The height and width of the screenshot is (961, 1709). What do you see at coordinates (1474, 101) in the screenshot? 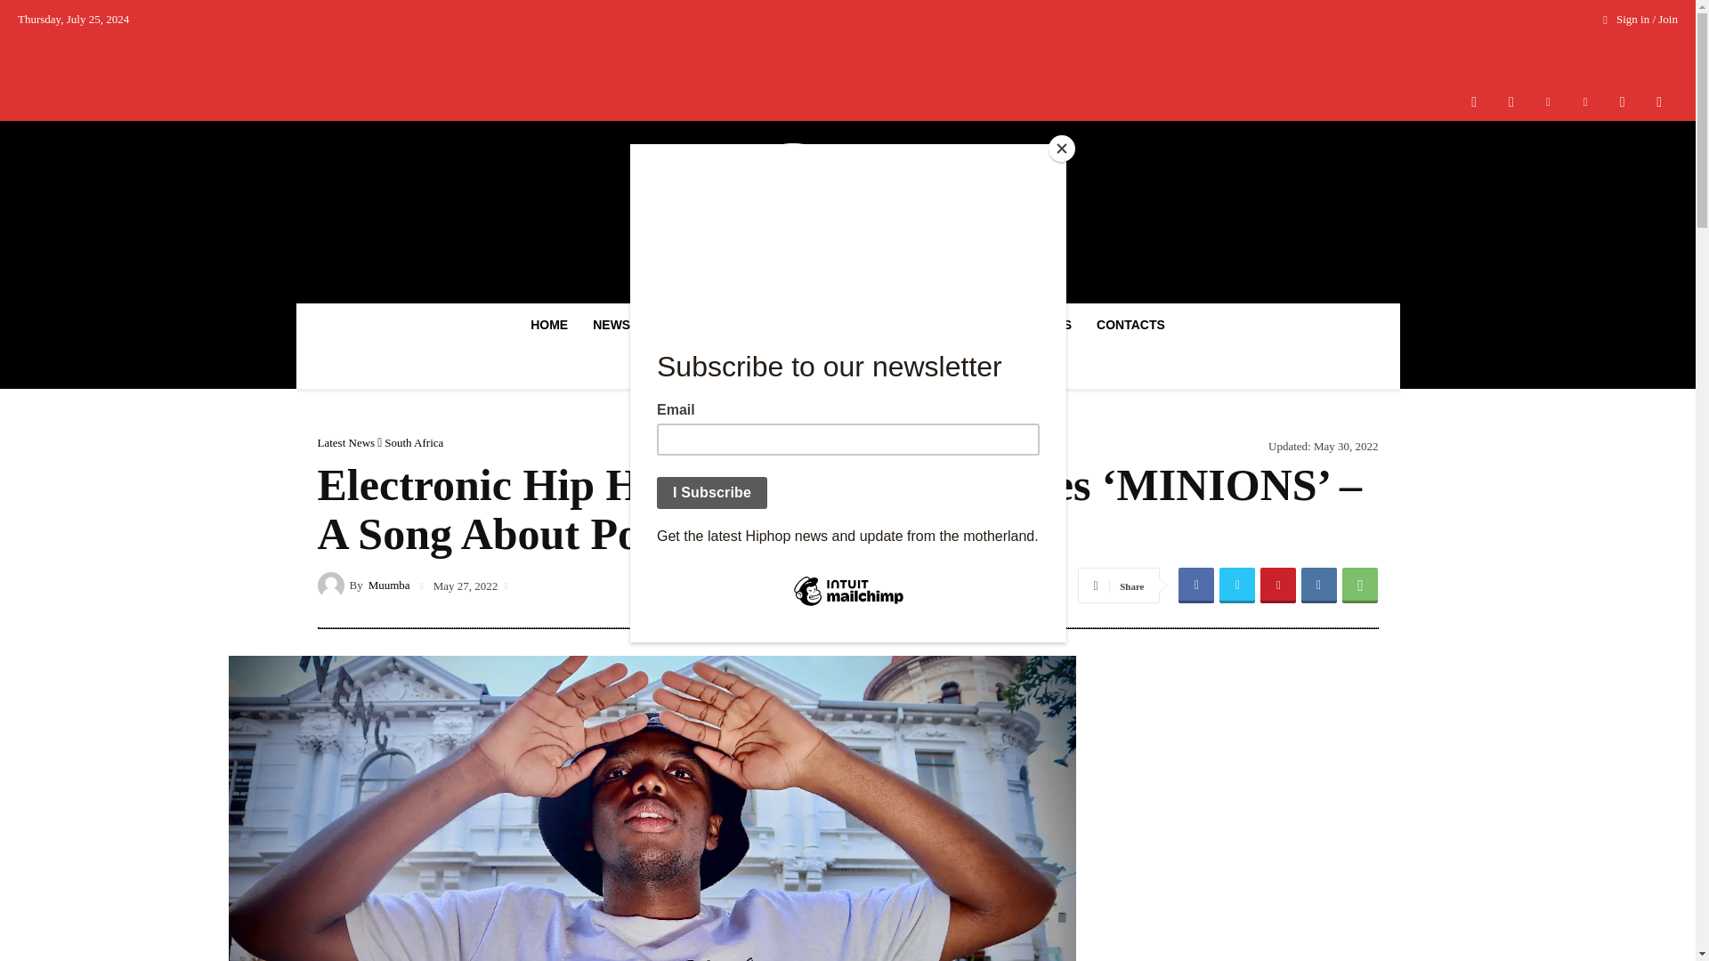
I see `Facebook` at bounding box center [1474, 101].